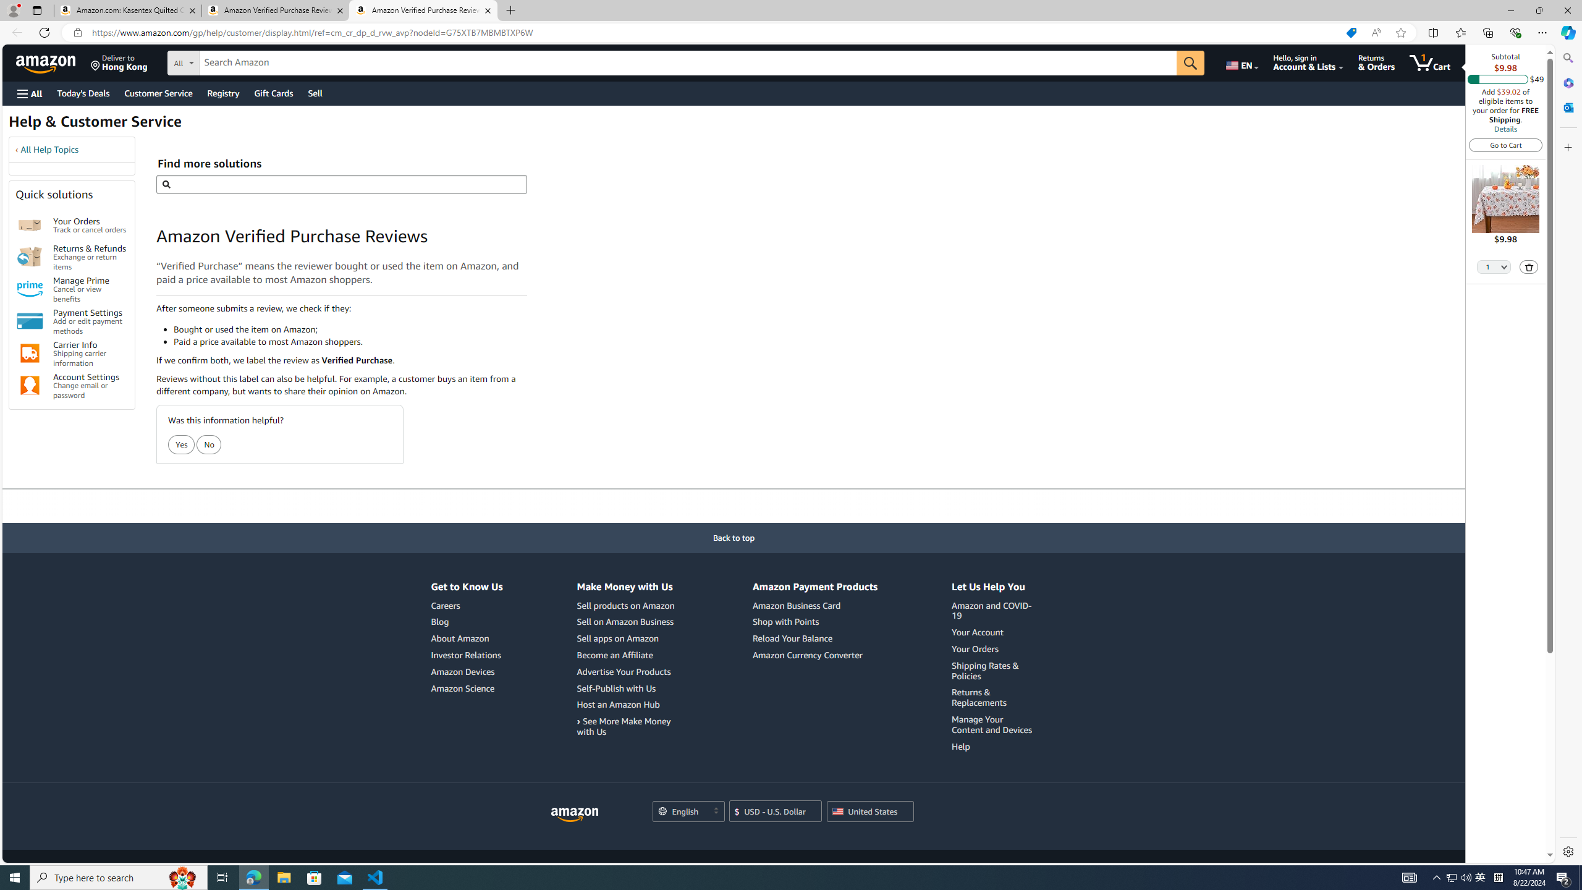 Image resolution: width=1582 pixels, height=890 pixels. What do you see at coordinates (512, 11) in the screenshot?
I see `New Tab` at bounding box center [512, 11].